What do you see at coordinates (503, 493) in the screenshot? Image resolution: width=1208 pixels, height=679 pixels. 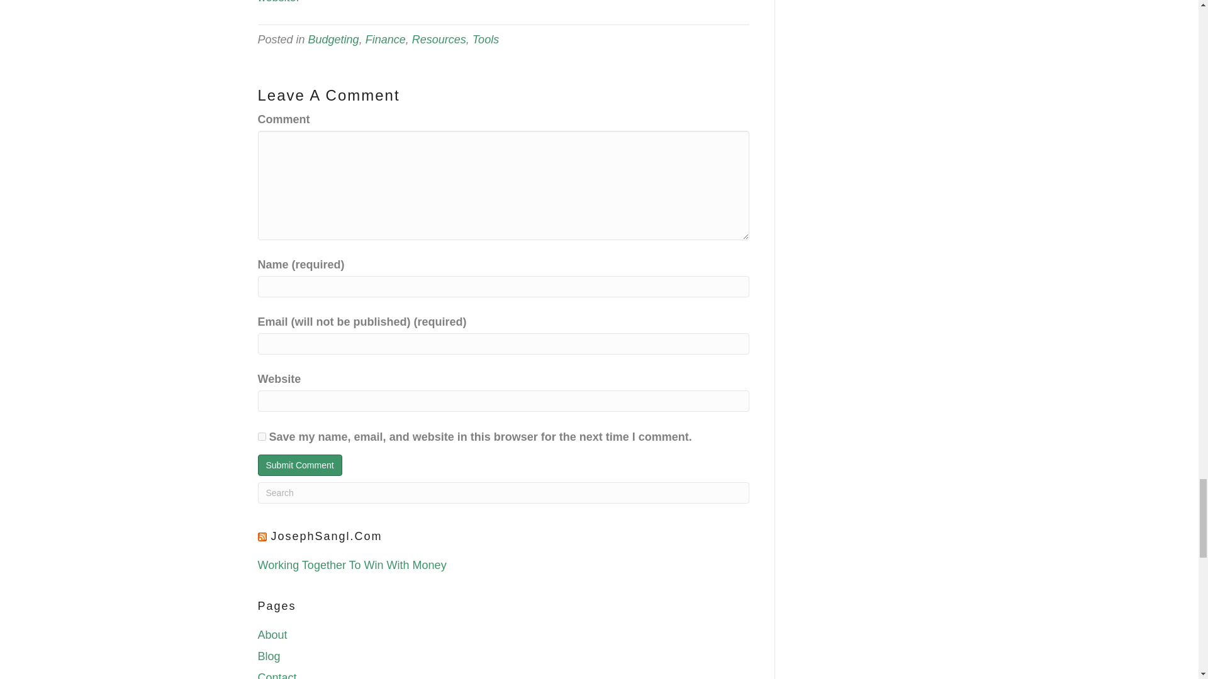 I see `Search` at bounding box center [503, 493].